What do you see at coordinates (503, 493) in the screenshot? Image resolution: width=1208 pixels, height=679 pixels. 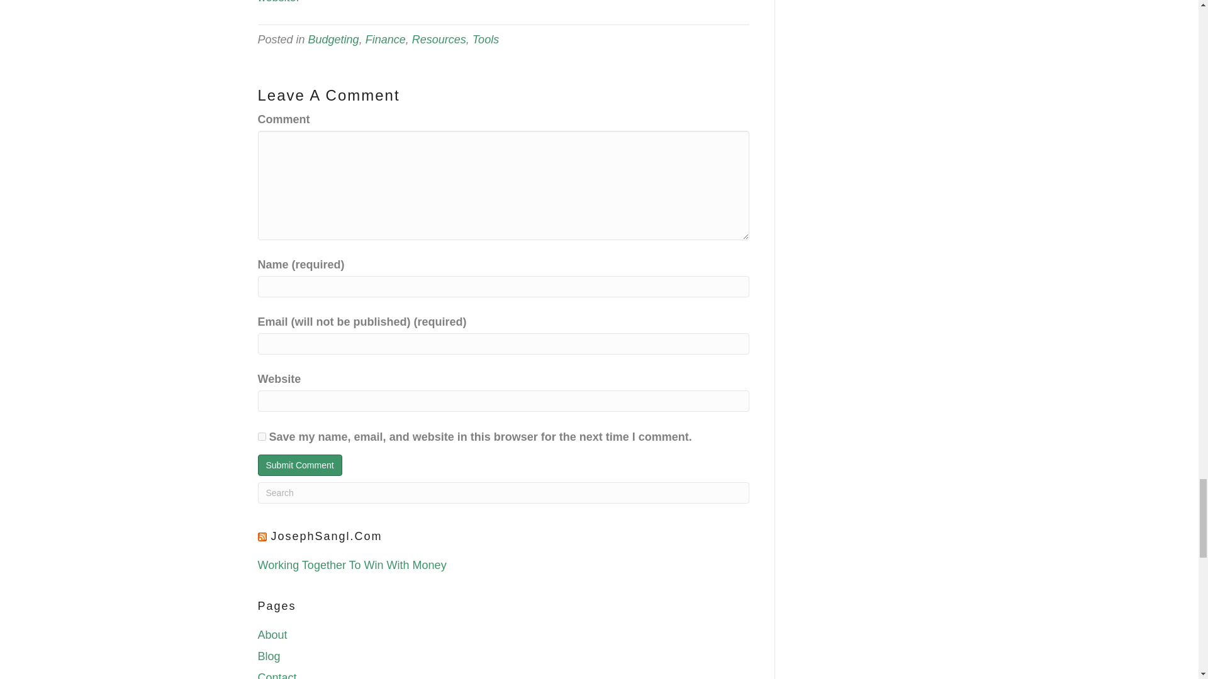 I see `Search` at bounding box center [503, 493].